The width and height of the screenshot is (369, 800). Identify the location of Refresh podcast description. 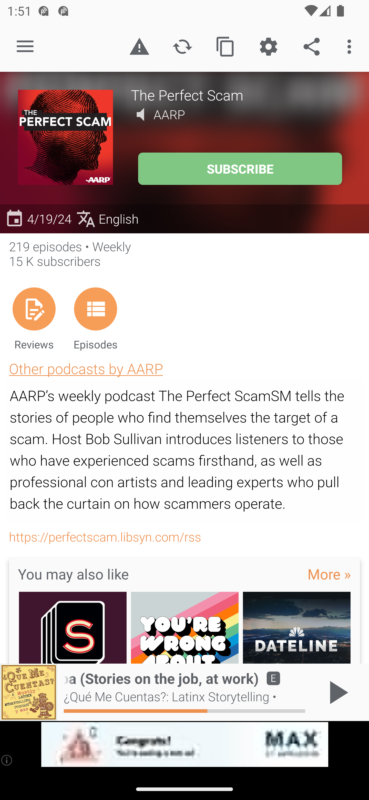
(182, 46).